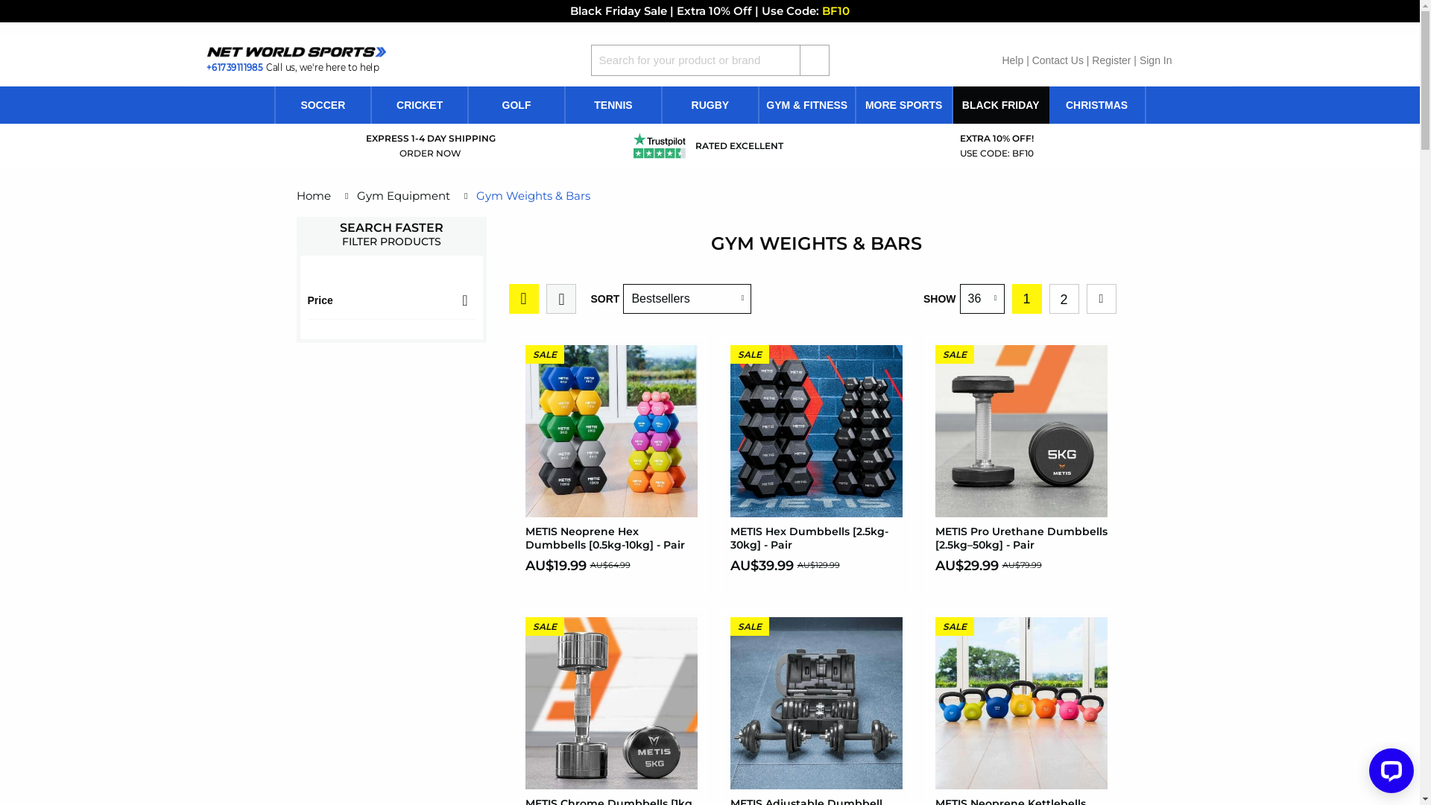 The image size is (1431, 805). I want to click on SOCCER, so click(323, 105).